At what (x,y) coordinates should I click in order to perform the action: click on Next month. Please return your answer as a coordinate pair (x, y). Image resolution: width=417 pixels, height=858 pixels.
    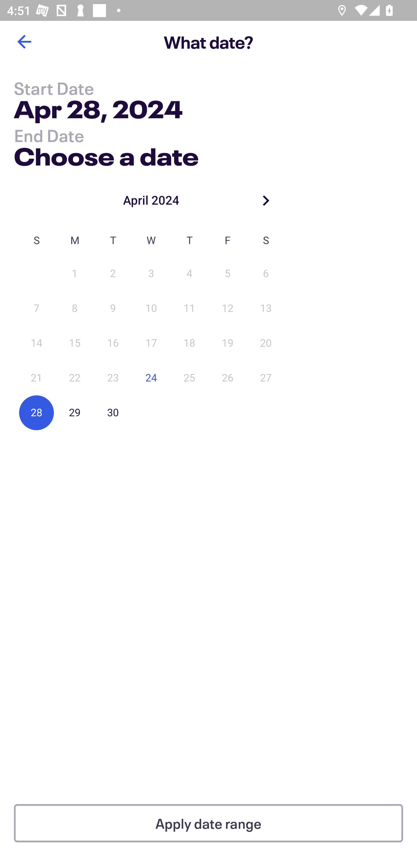
    Looking at the image, I should click on (266, 200).